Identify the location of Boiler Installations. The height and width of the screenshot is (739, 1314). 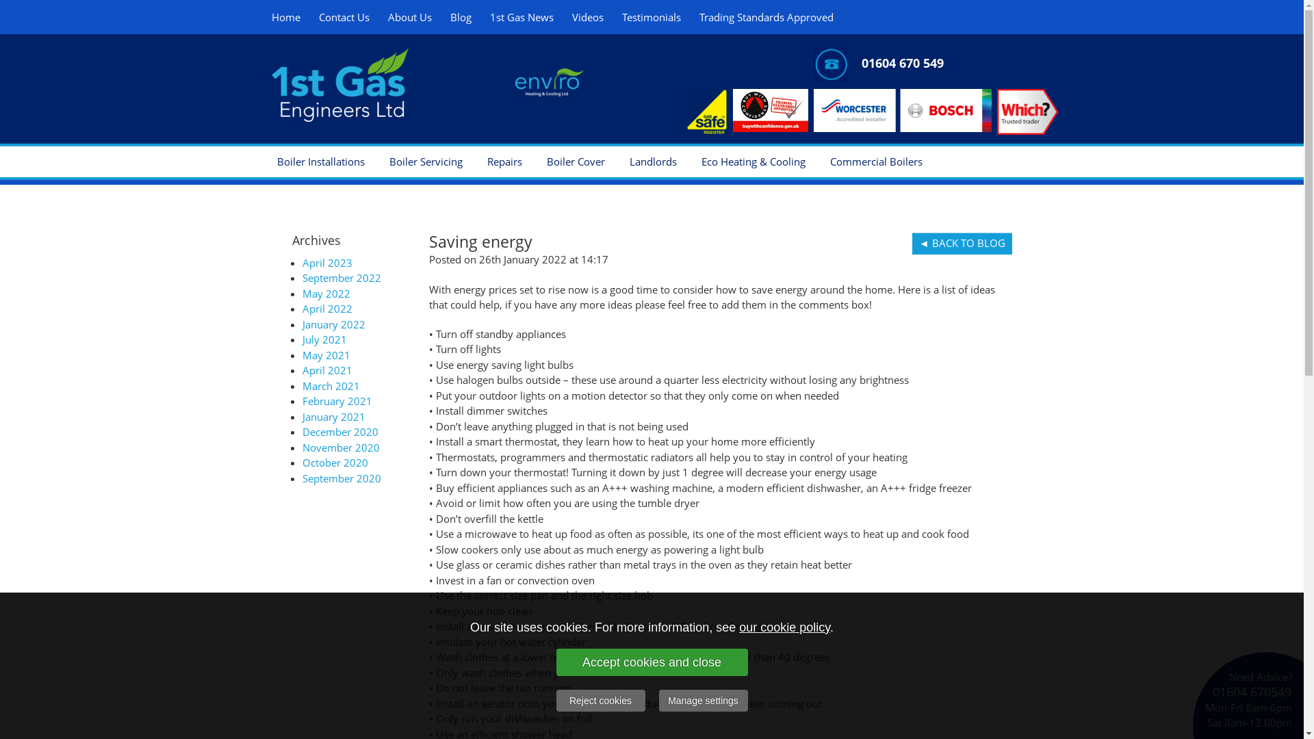
(320, 161).